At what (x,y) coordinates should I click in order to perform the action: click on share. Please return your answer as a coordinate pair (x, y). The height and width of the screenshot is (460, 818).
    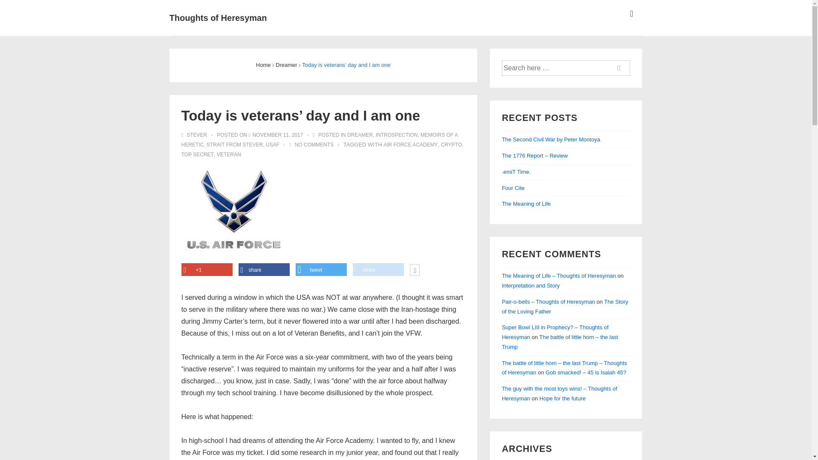
    Looking at the image, I should click on (378, 270).